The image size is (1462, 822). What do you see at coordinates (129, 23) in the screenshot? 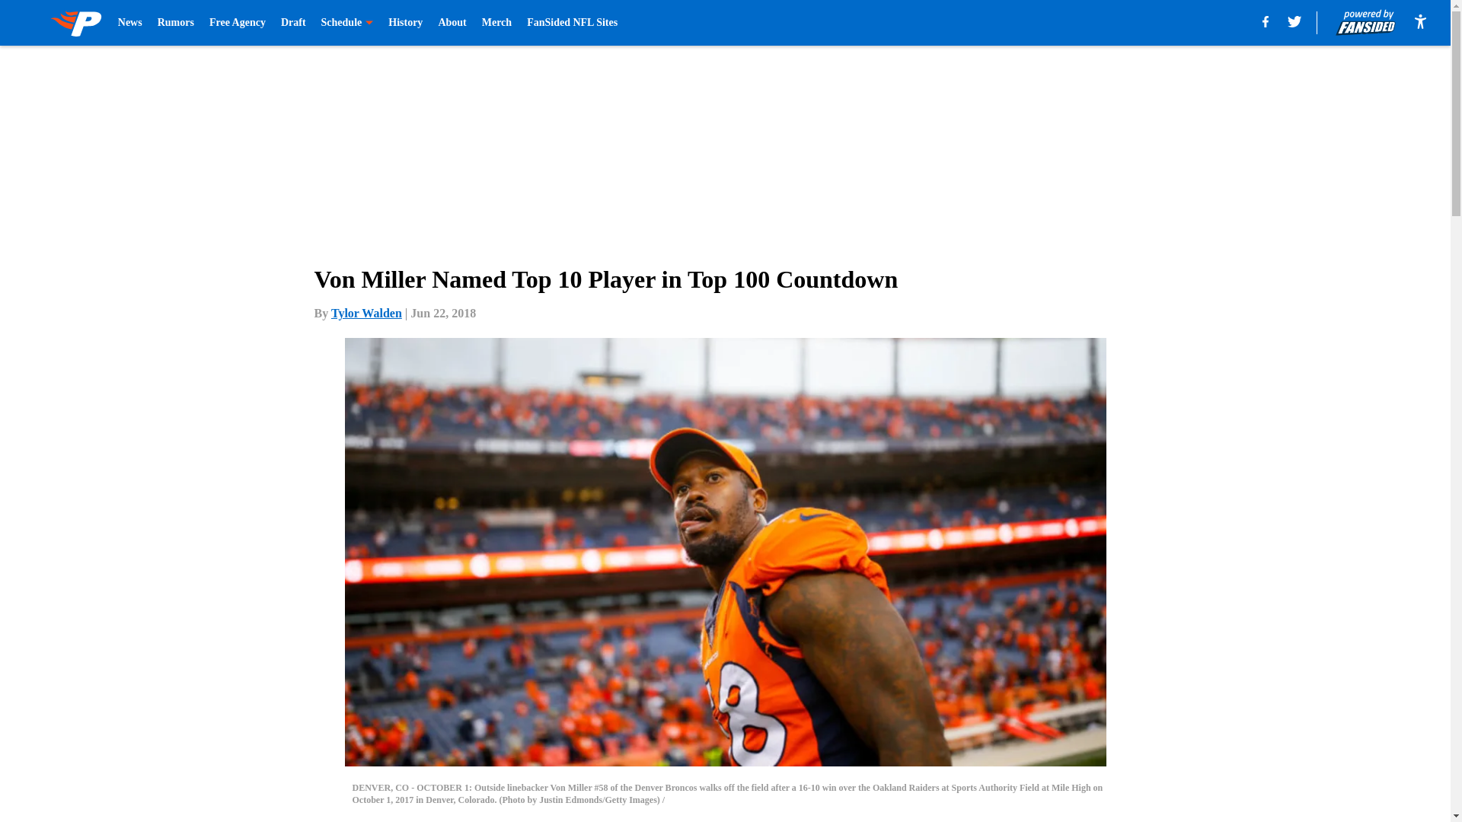
I see `News` at bounding box center [129, 23].